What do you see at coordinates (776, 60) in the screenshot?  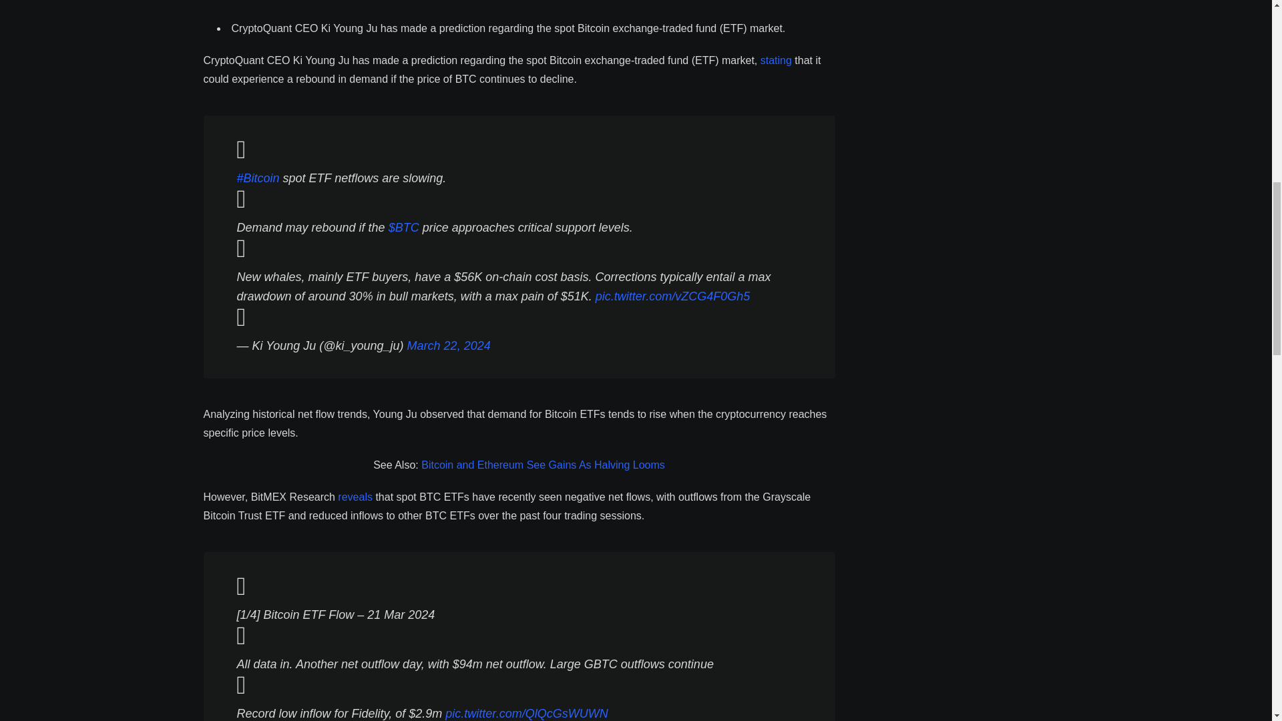 I see `stating` at bounding box center [776, 60].